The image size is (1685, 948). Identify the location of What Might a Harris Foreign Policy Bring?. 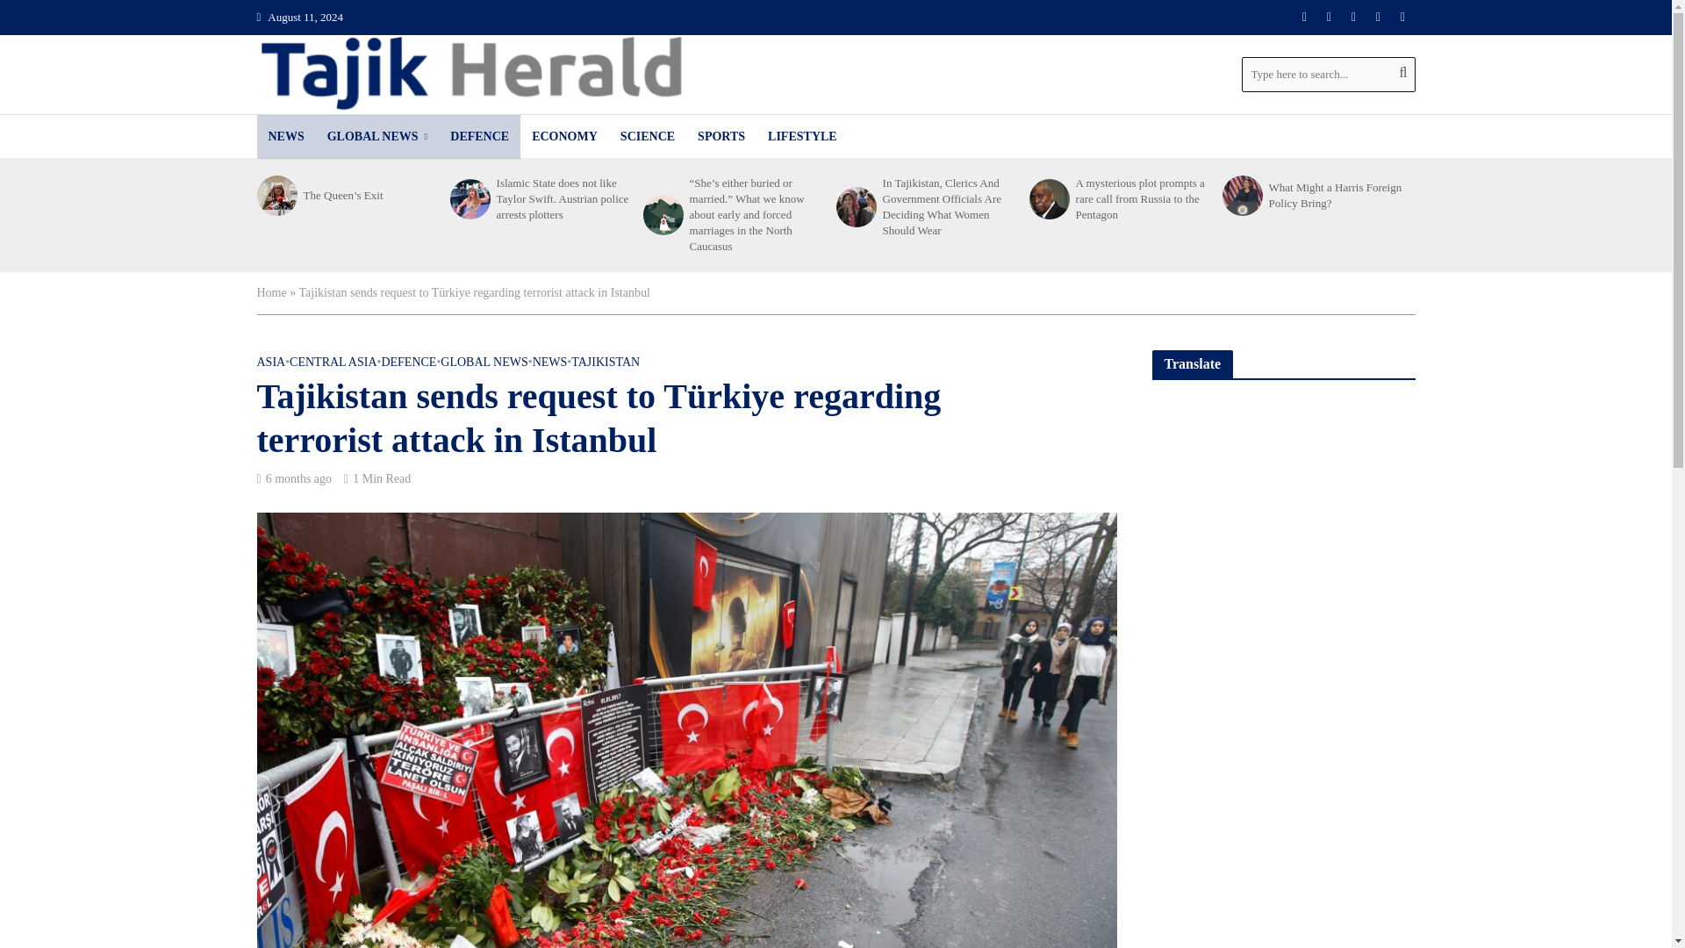
(1240, 195).